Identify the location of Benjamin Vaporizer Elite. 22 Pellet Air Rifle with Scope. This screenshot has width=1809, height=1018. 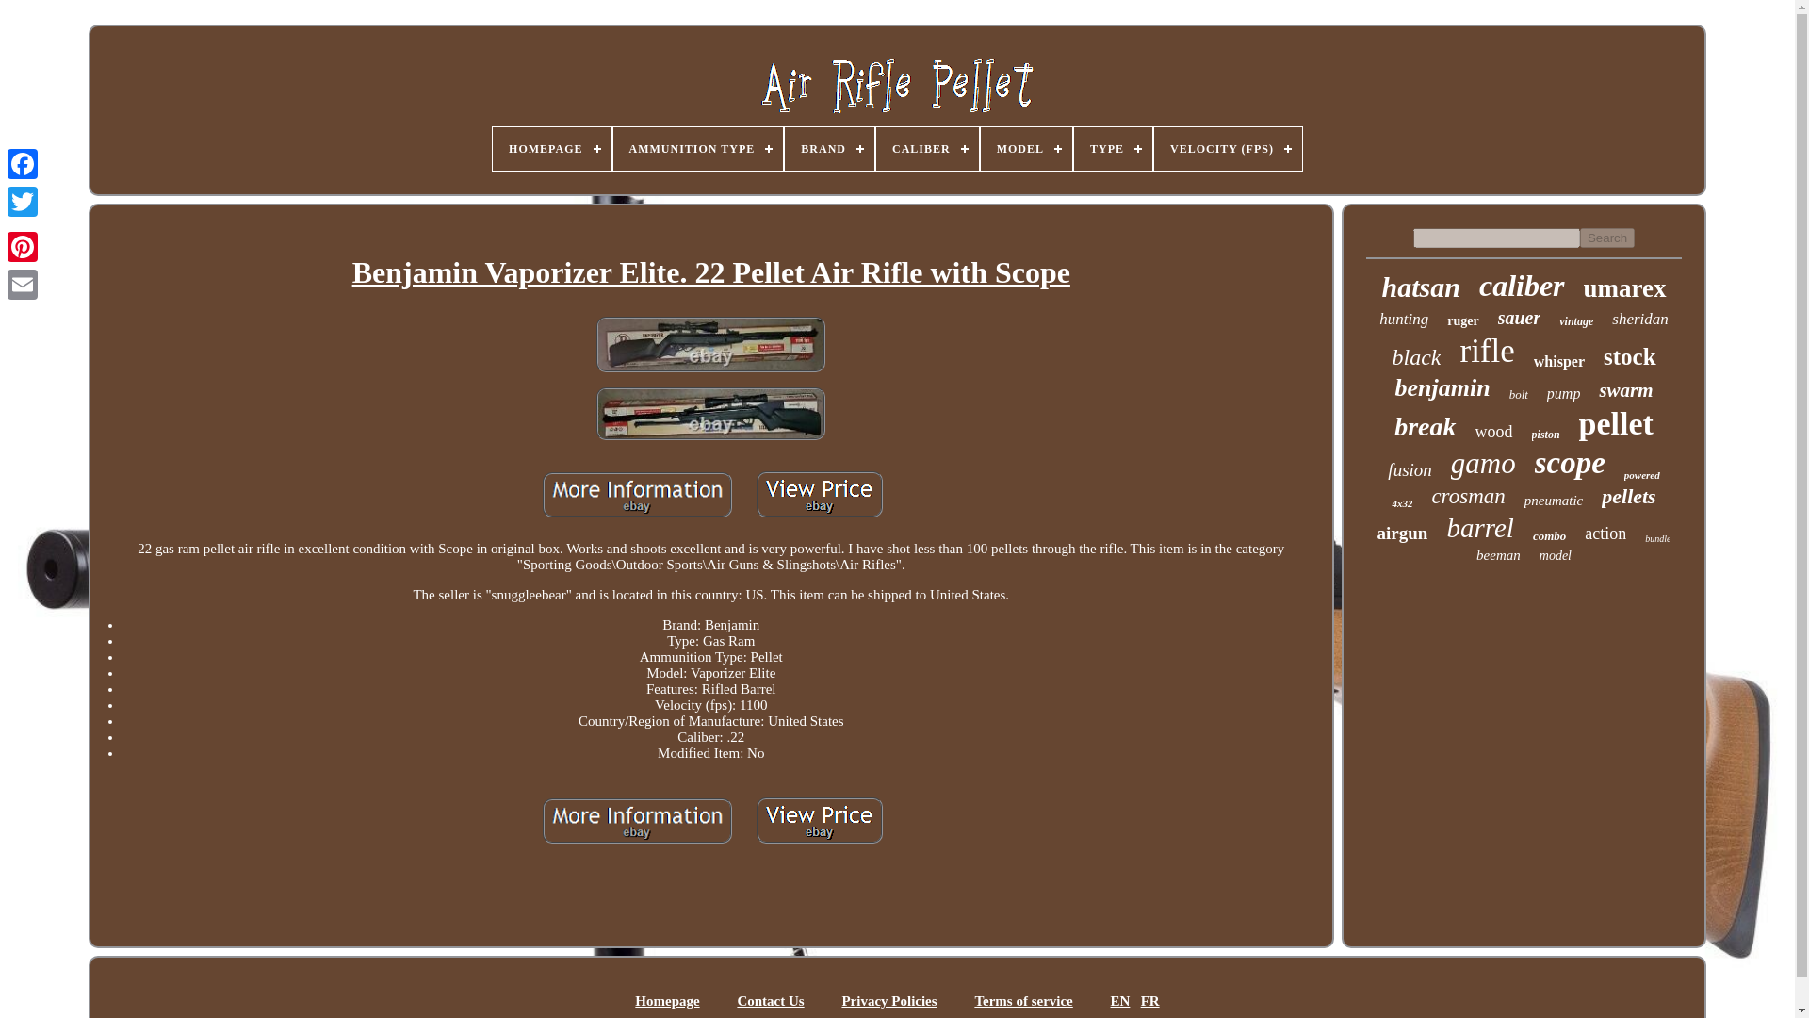
(819, 494).